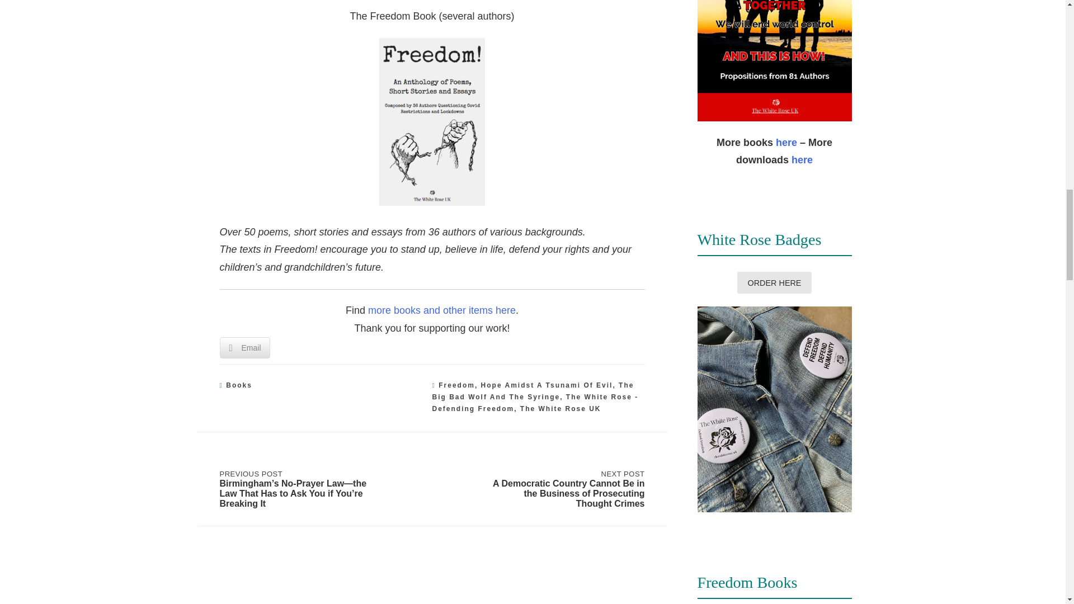 Image resolution: width=1074 pixels, height=604 pixels. What do you see at coordinates (786, 142) in the screenshot?
I see `here` at bounding box center [786, 142].